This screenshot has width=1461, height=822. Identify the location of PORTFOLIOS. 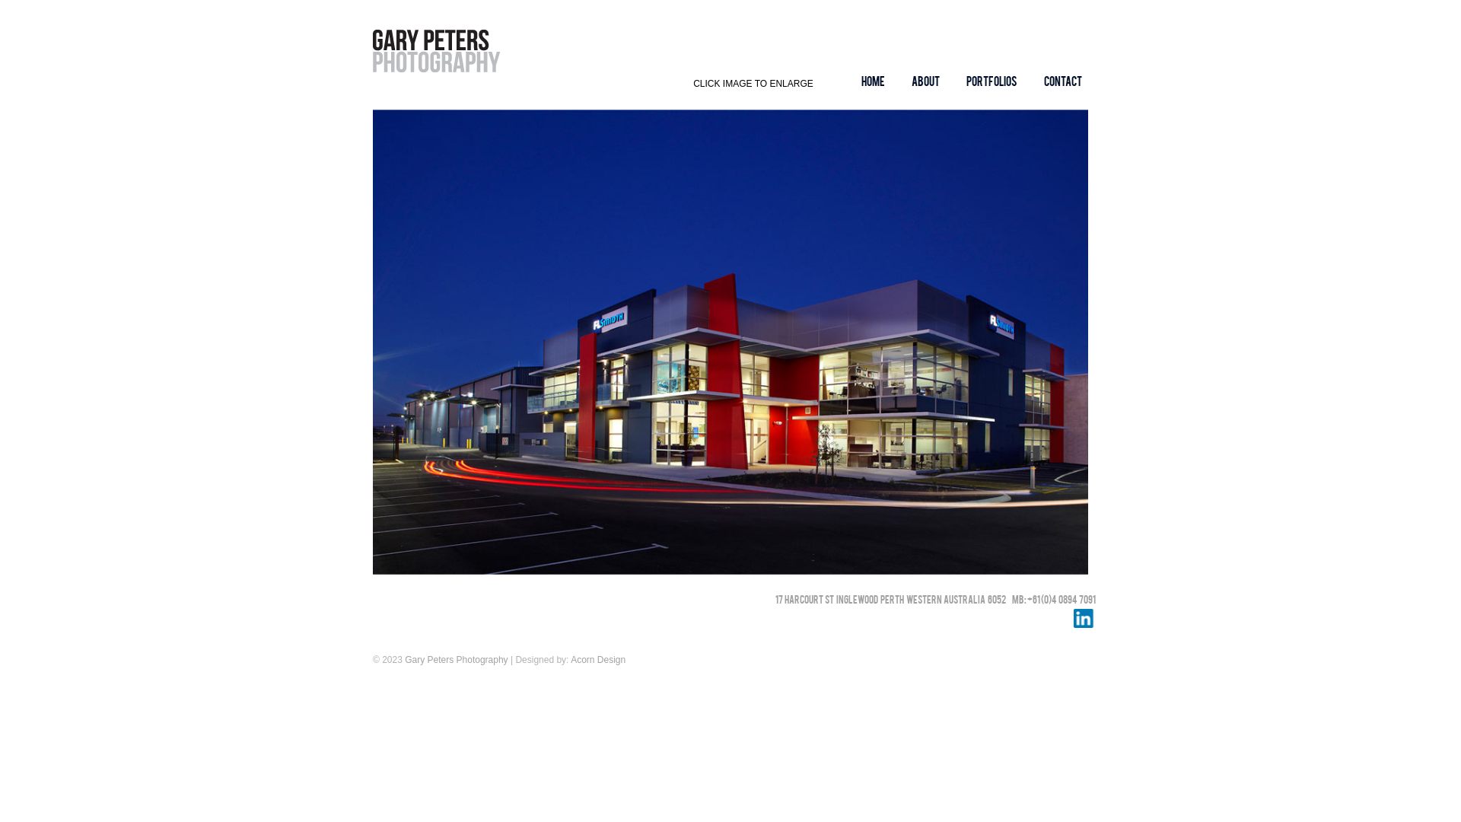
(992, 82).